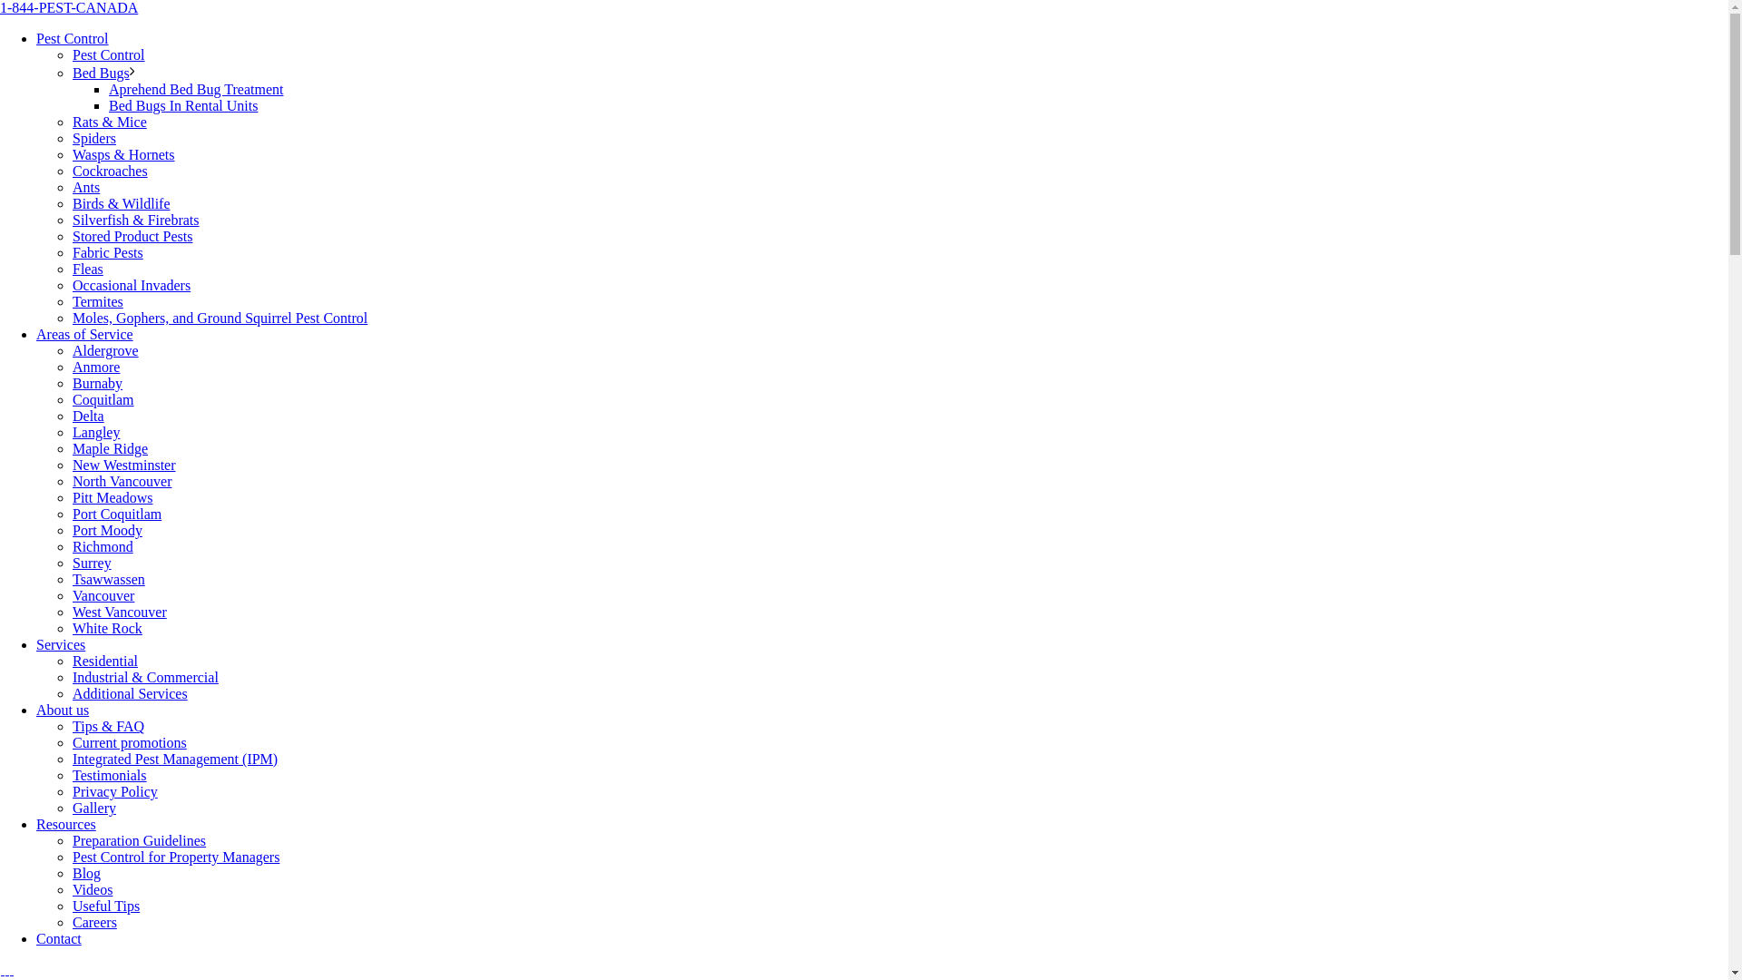 The width and height of the screenshot is (1742, 980). I want to click on Resources, so click(66, 824).